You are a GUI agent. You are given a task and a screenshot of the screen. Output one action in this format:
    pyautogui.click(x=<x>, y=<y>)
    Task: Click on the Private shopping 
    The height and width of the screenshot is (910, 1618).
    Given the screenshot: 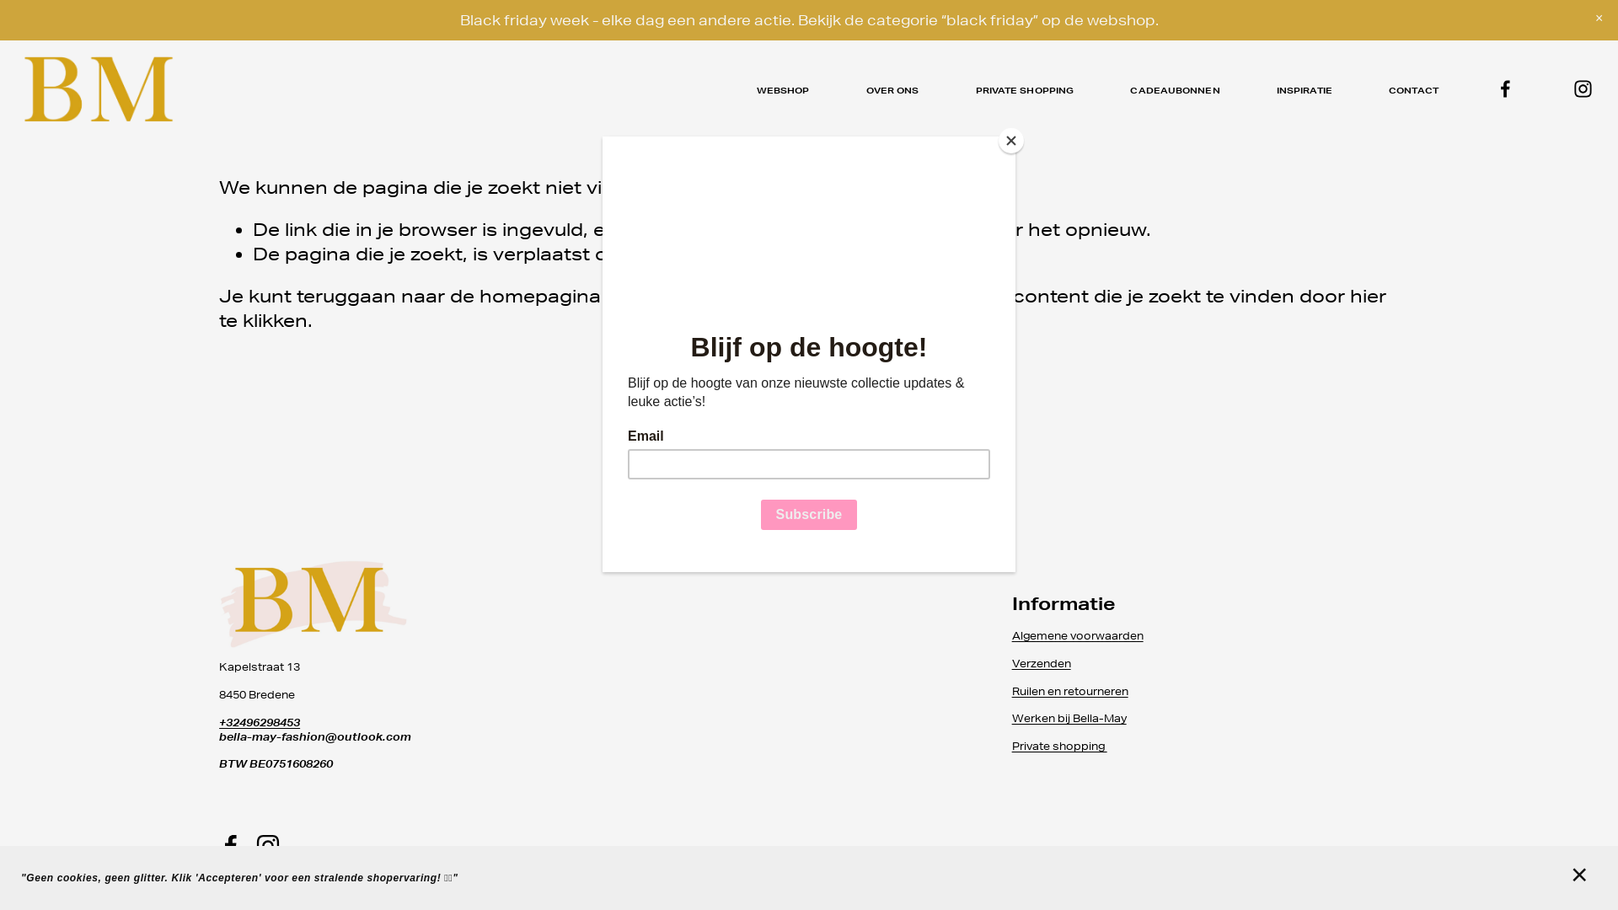 What is the action you would take?
    pyautogui.click(x=1060, y=747)
    